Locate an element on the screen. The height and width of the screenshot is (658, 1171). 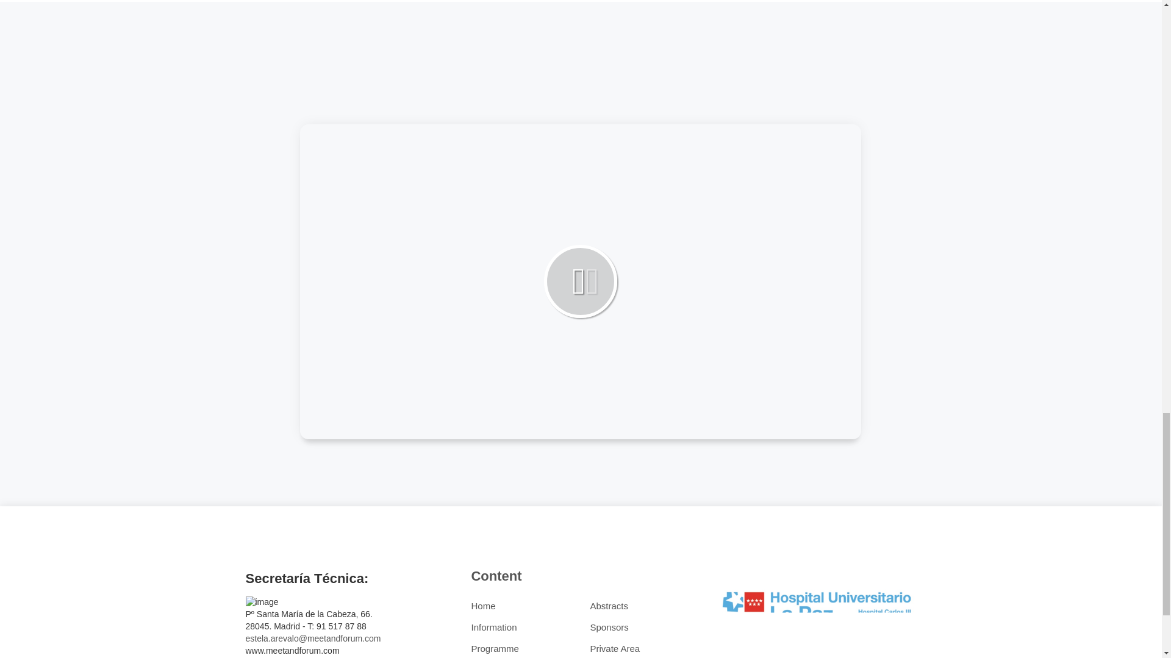
Programme is located at coordinates (494, 648).